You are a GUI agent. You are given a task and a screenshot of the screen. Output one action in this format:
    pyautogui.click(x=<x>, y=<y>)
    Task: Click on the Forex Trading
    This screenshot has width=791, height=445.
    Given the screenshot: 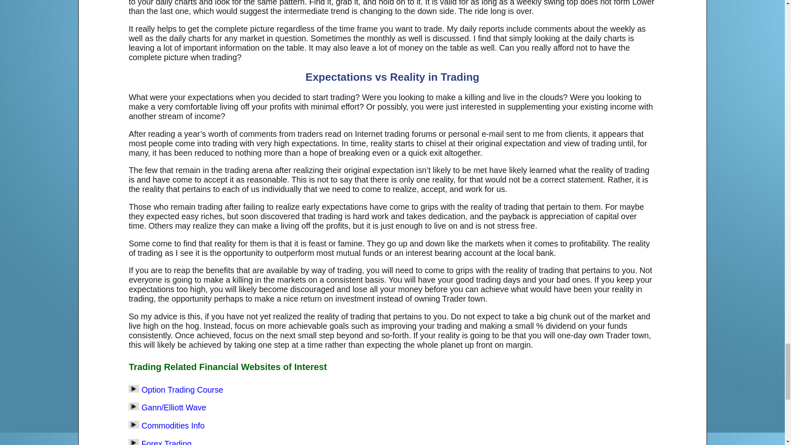 What is the action you would take?
    pyautogui.click(x=166, y=442)
    